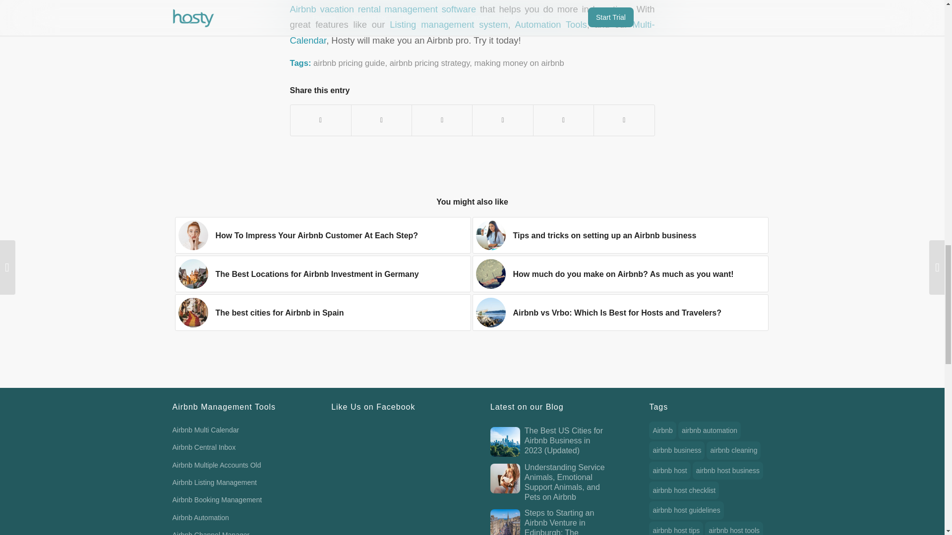  I want to click on airbnb pricing guide, so click(349, 63).